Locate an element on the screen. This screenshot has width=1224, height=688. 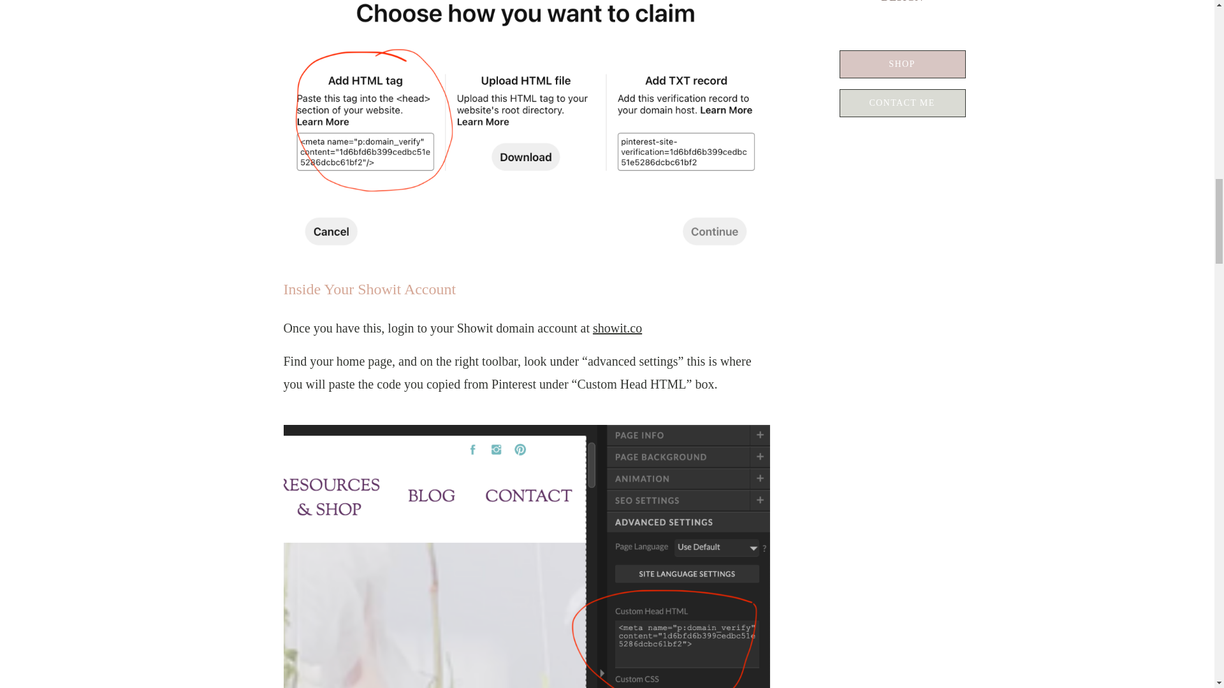
showit.co is located at coordinates (617, 327).